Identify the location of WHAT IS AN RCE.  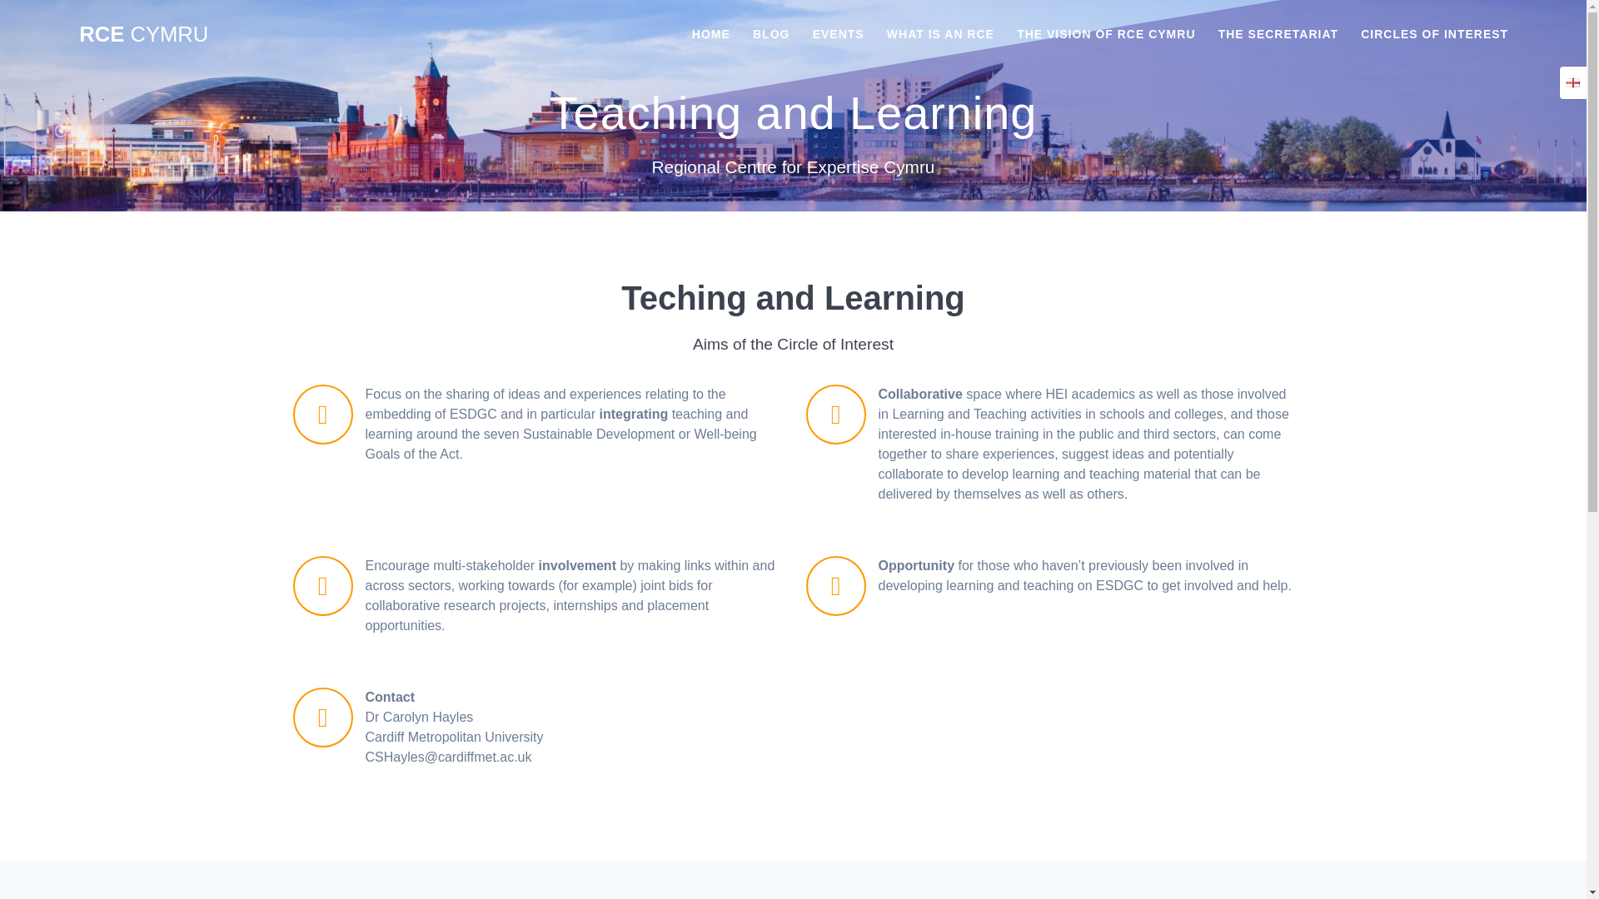
(941, 35).